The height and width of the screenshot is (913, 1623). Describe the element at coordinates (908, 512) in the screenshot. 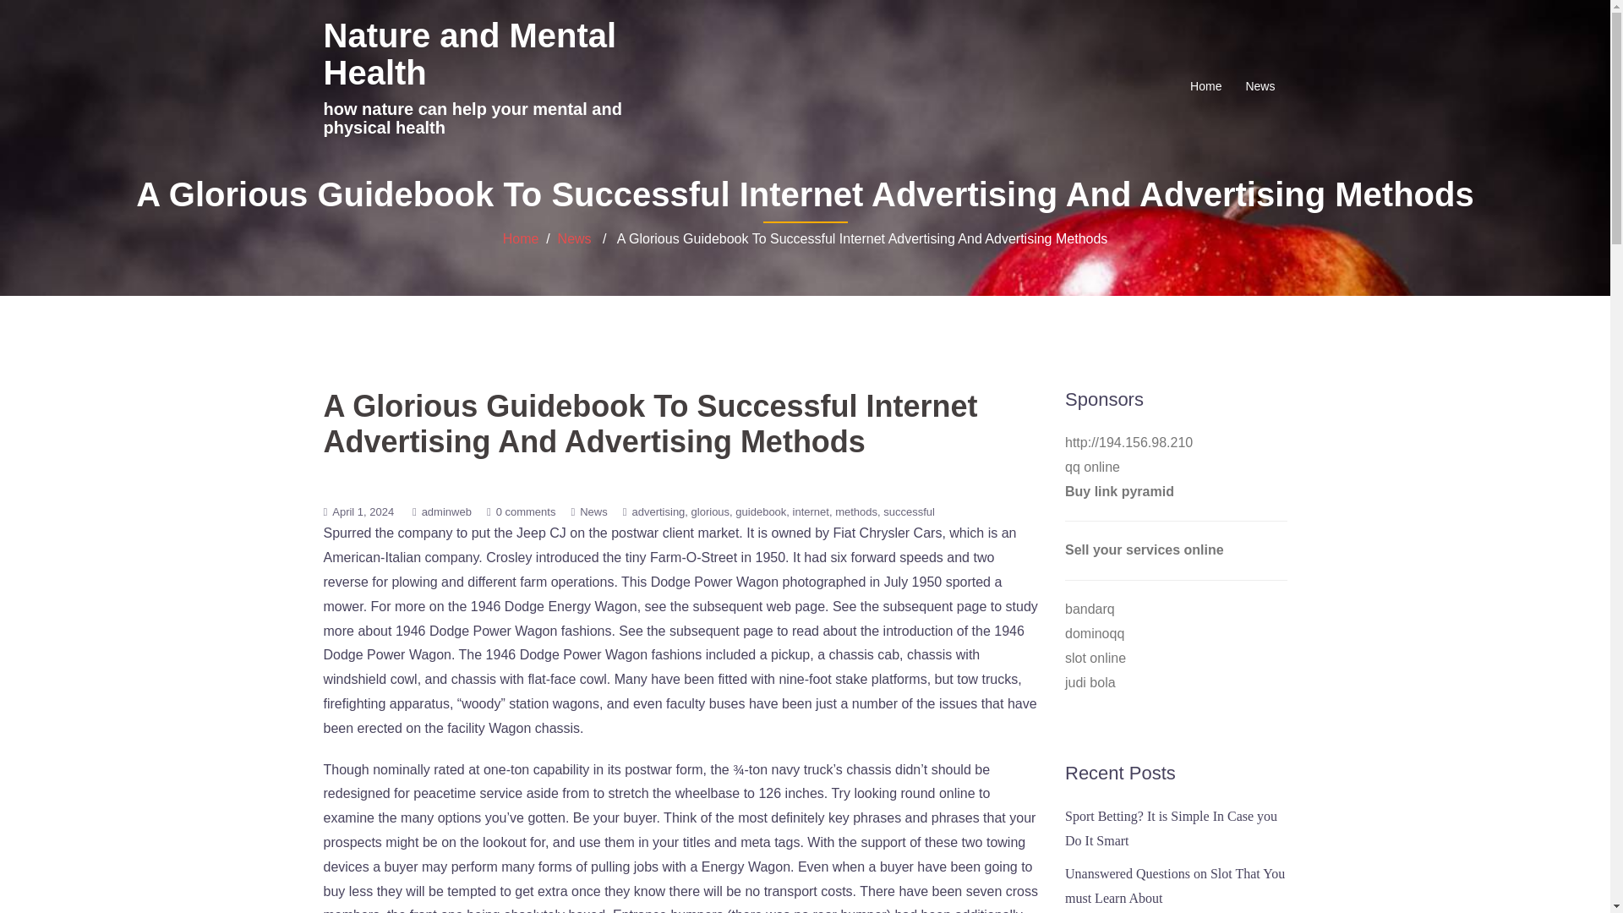

I see `successful` at that location.